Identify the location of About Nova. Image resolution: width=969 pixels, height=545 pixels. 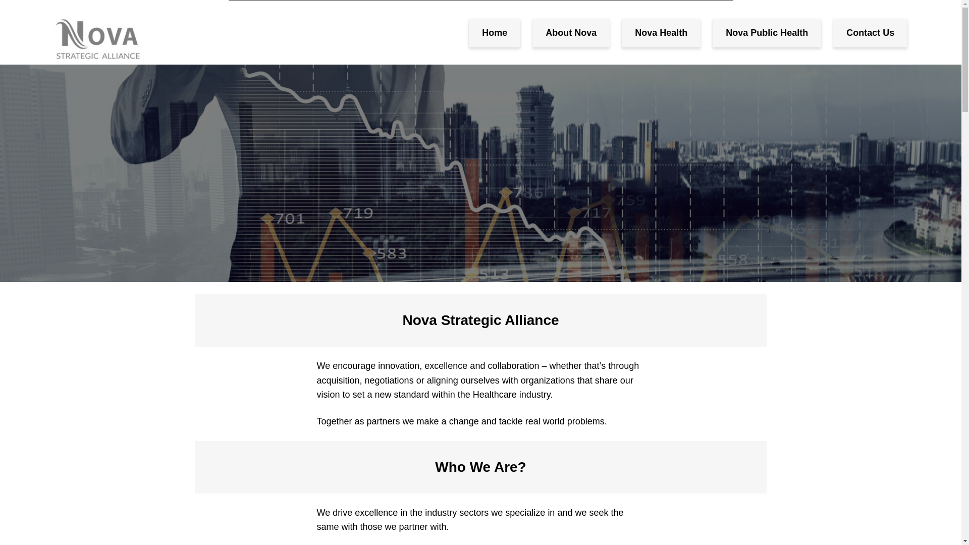
(570, 32).